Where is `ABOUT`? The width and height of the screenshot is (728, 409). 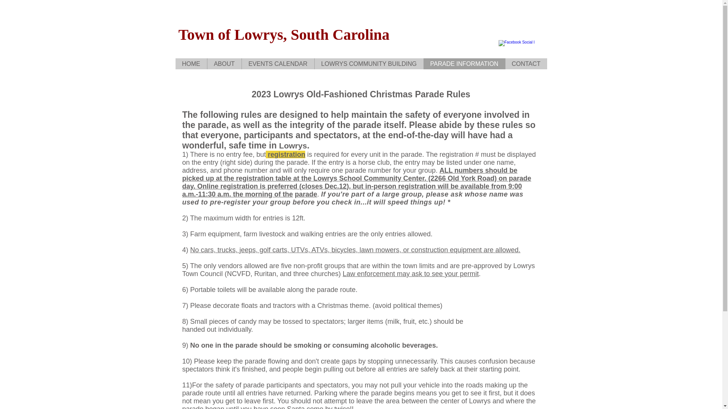 ABOUT is located at coordinates (224, 64).